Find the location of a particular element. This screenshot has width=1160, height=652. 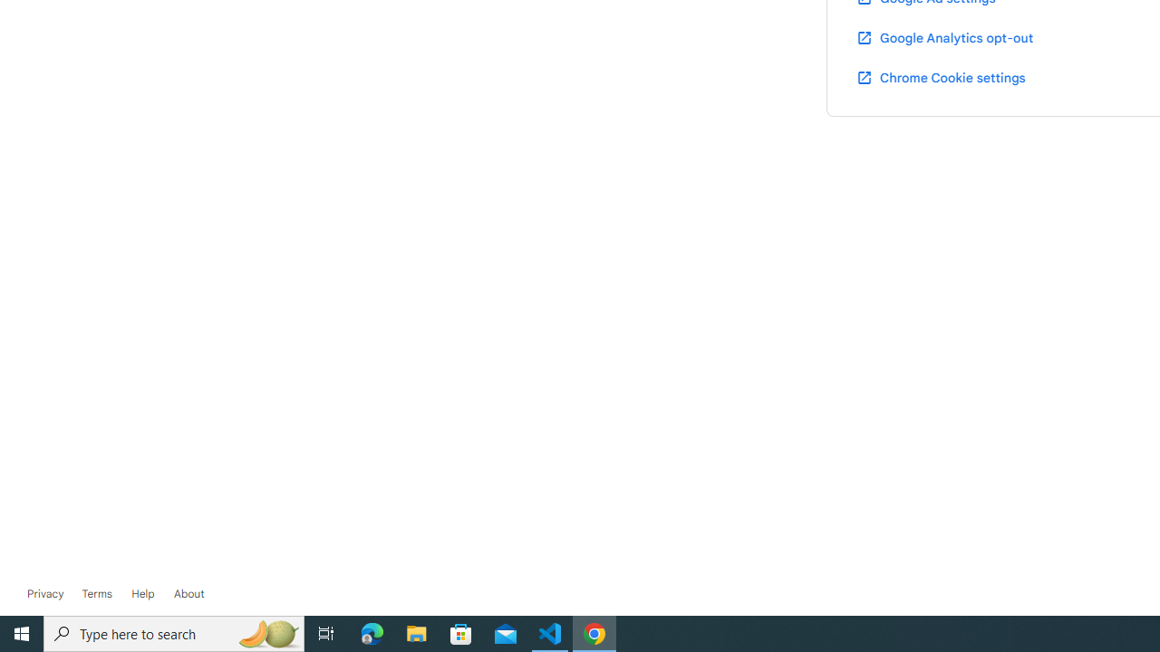

Privacy is located at coordinates (45, 594).